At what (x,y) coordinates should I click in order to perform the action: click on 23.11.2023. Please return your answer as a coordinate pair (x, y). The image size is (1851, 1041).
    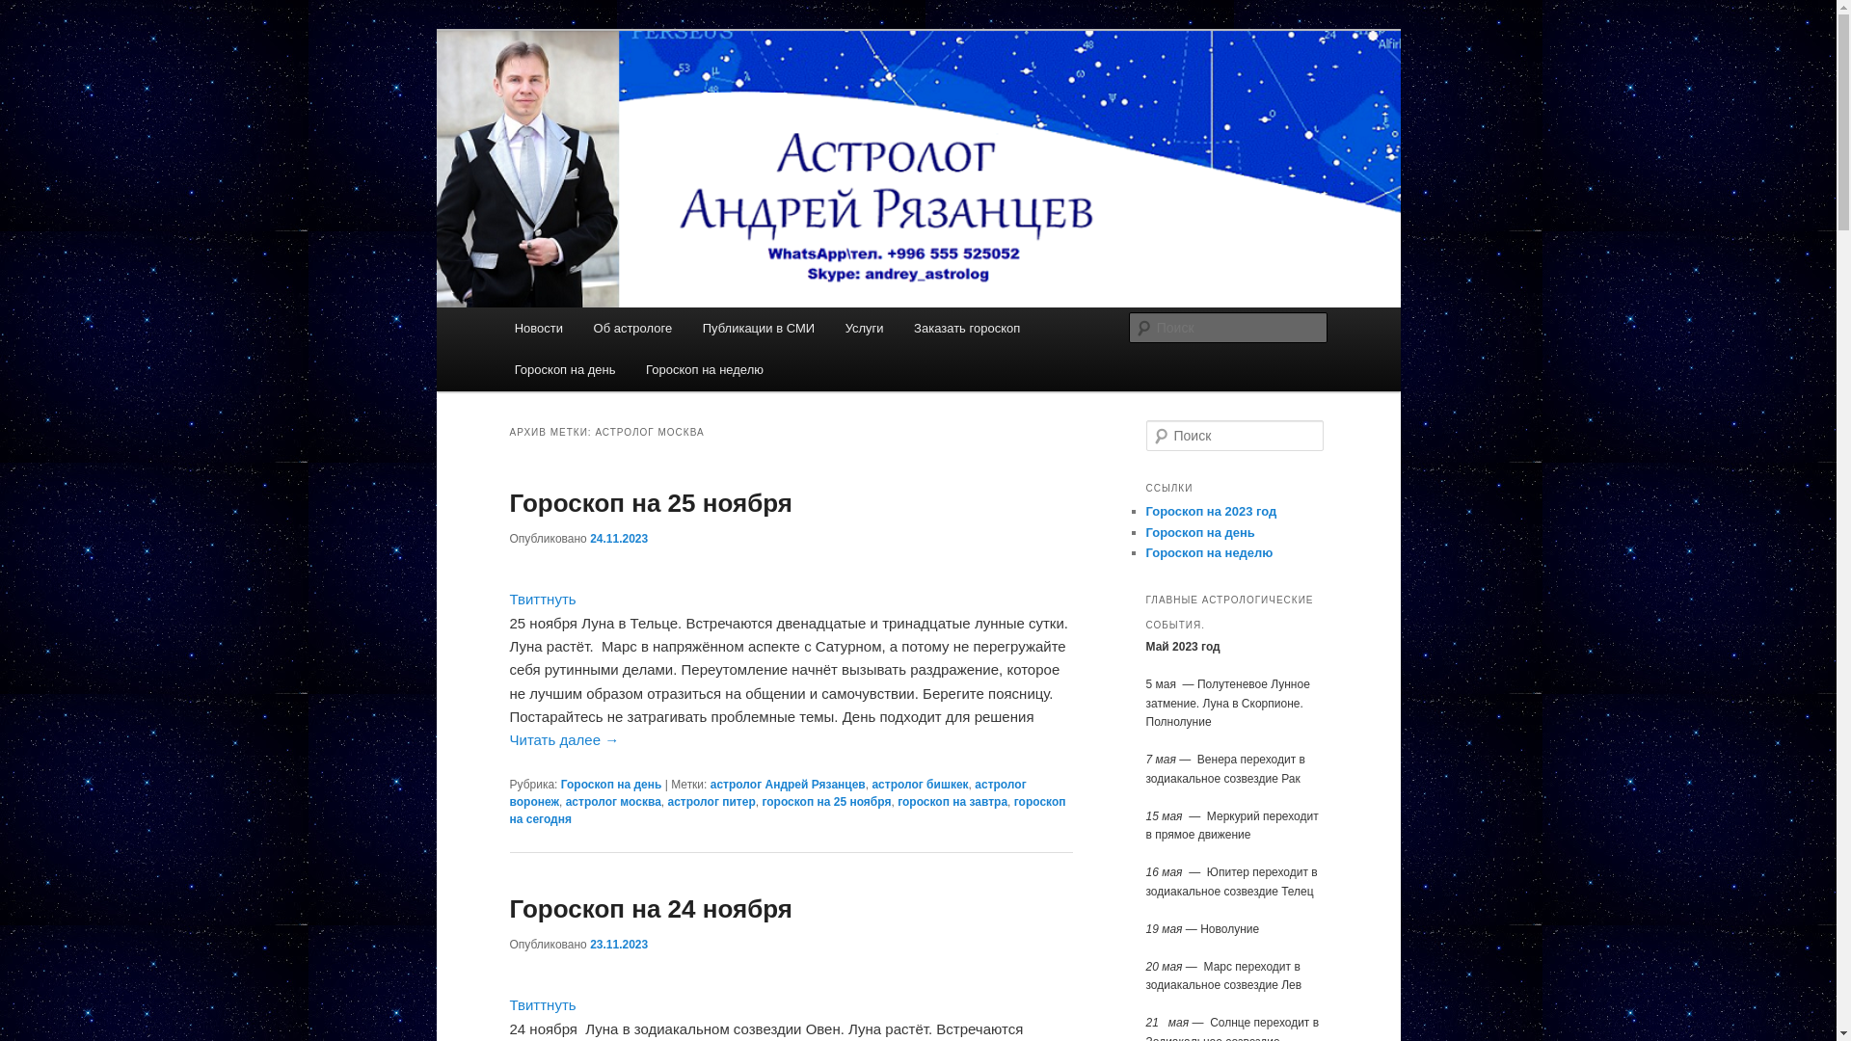
    Looking at the image, I should click on (619, 945).